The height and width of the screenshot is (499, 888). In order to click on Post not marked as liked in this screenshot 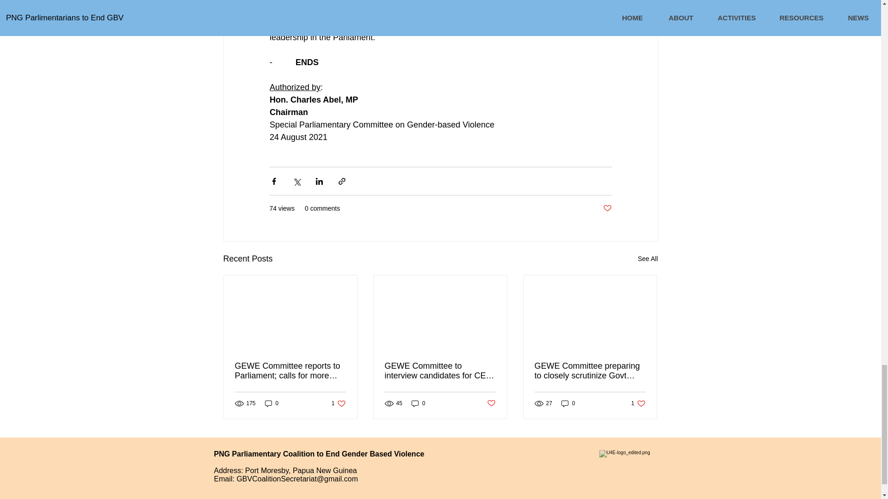, I will do `click(491, 403)`.